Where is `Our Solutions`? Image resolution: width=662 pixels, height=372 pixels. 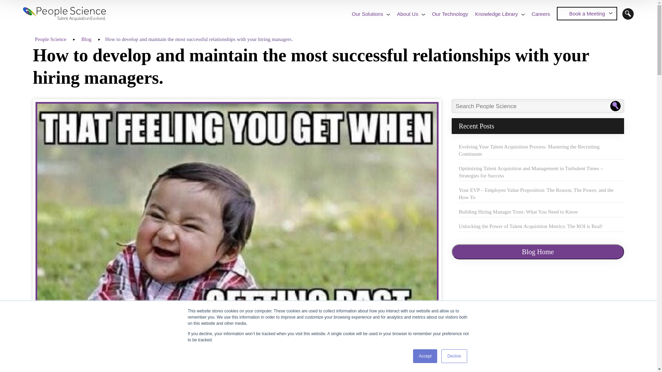
Our Solutions is located at coordinates (367, 14).